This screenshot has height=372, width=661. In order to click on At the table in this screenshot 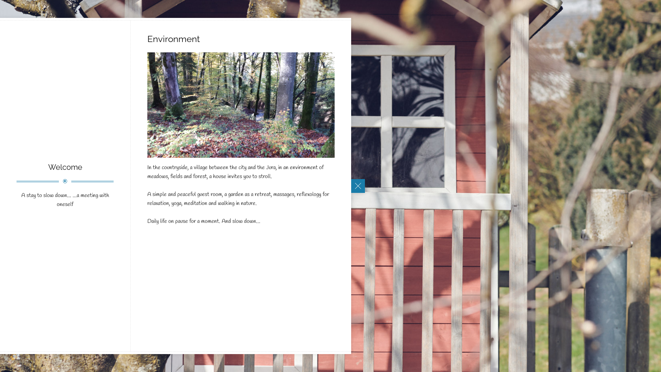, I will do `click(180, 162)`.